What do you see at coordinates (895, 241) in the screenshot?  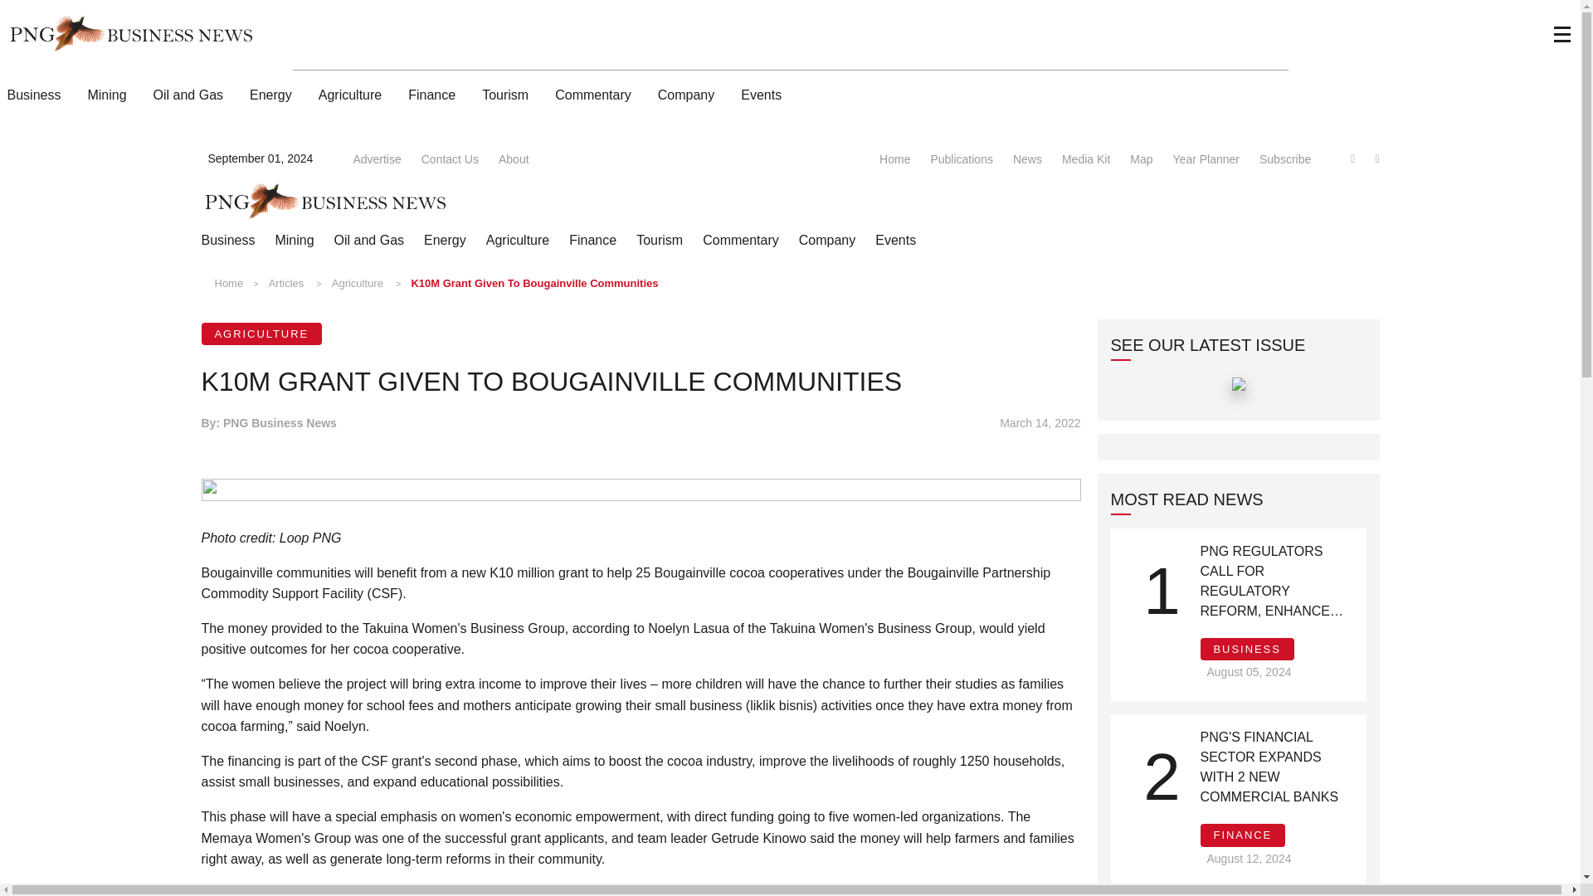 I see `Events` at bounding box center [895, 241].